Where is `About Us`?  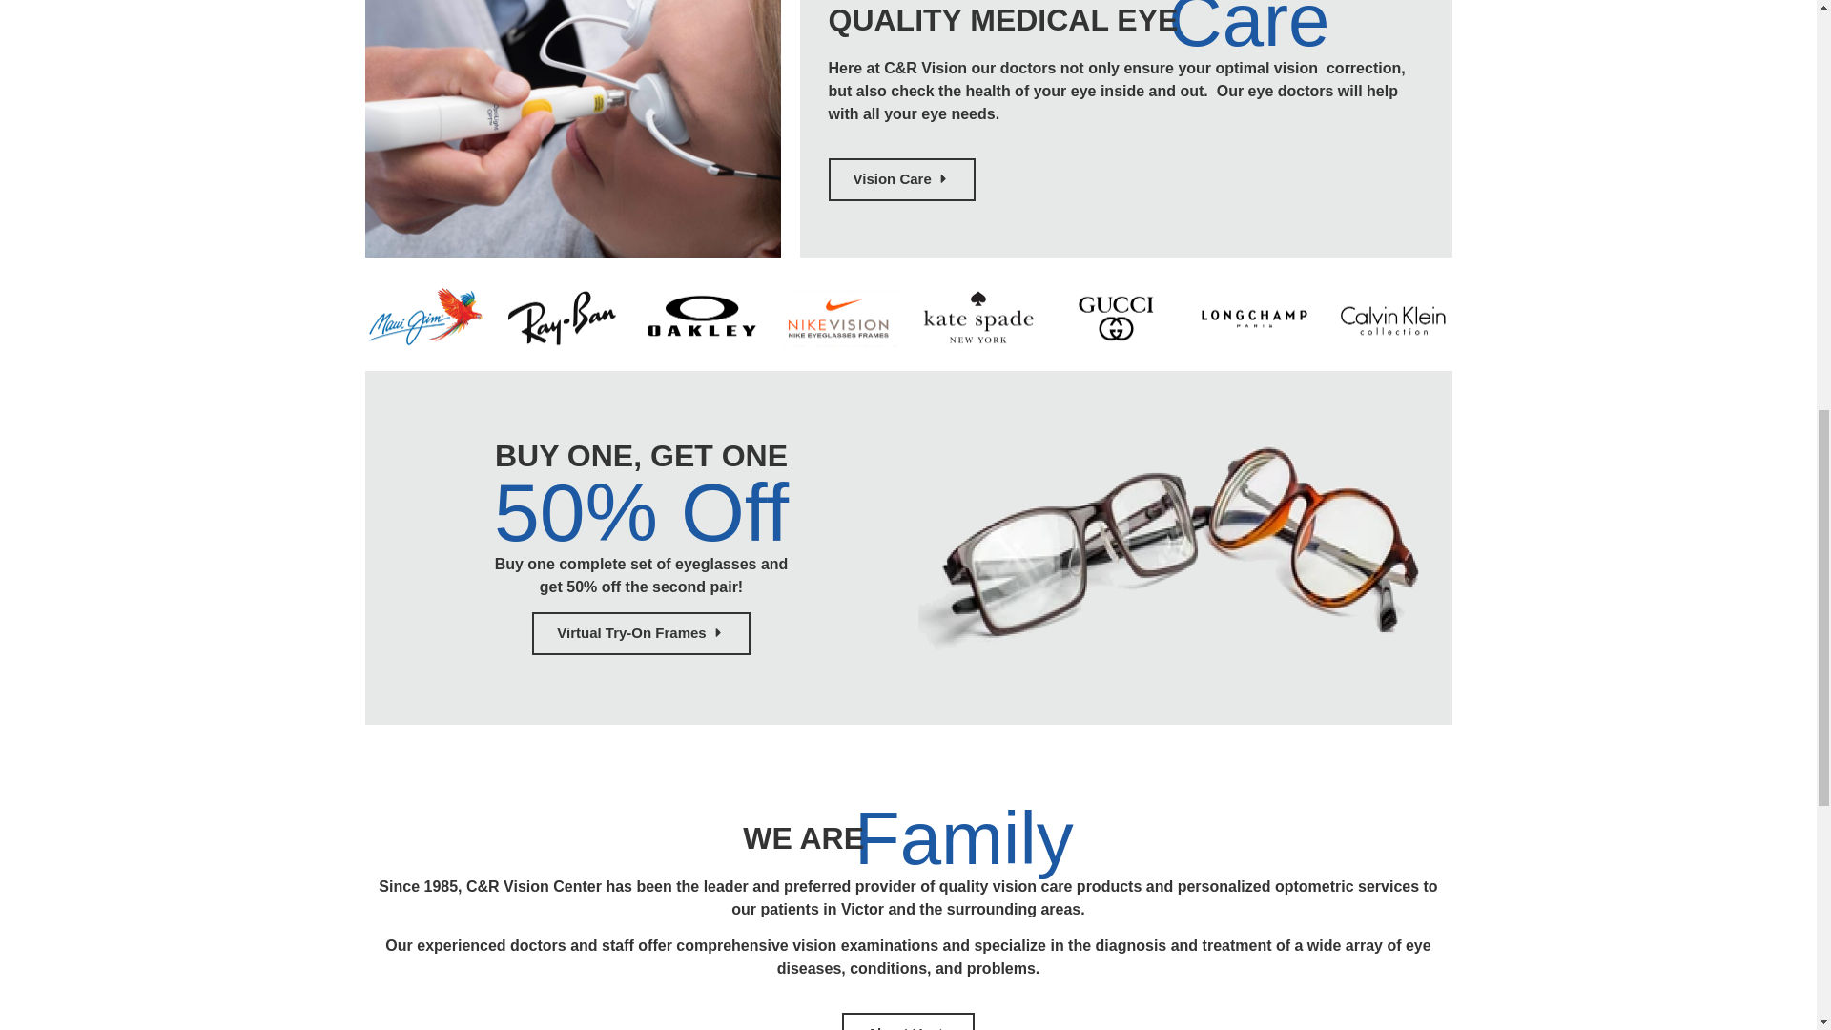 About Us is located at coordinates (908, 1020).